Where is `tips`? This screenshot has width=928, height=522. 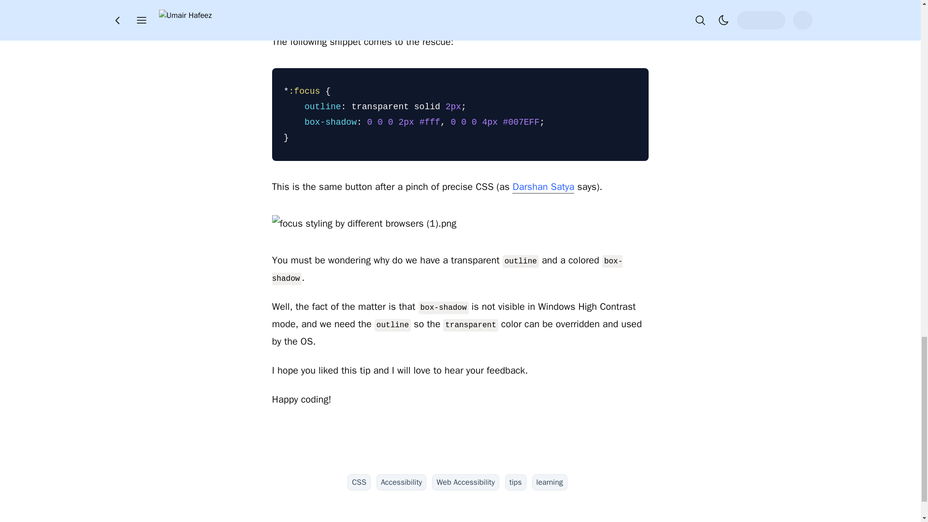
tips is located at coordinates (515, 482).